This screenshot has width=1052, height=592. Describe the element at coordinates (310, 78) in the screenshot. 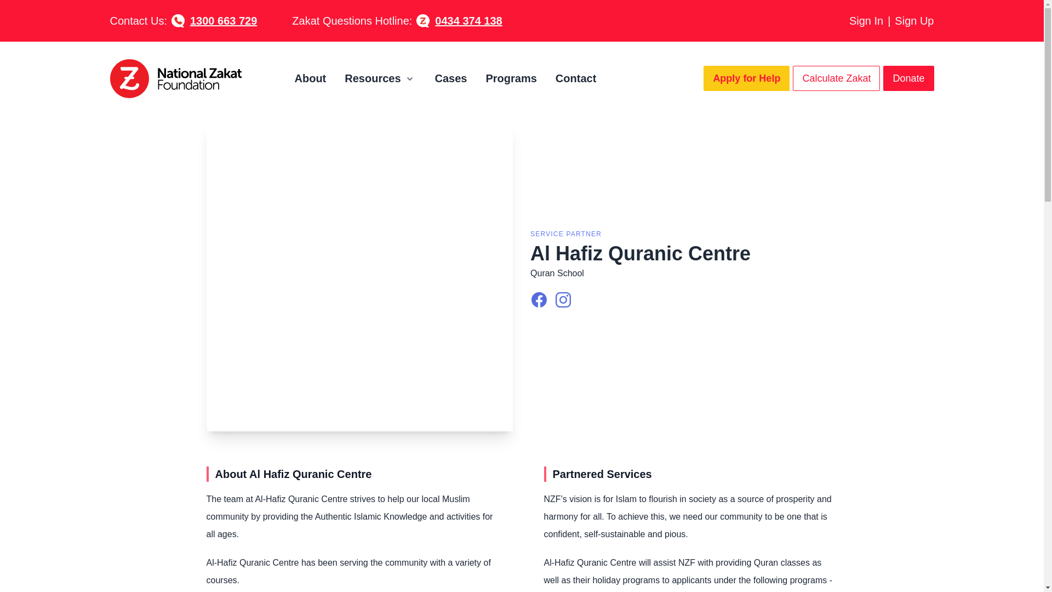

I see `About` at that location.